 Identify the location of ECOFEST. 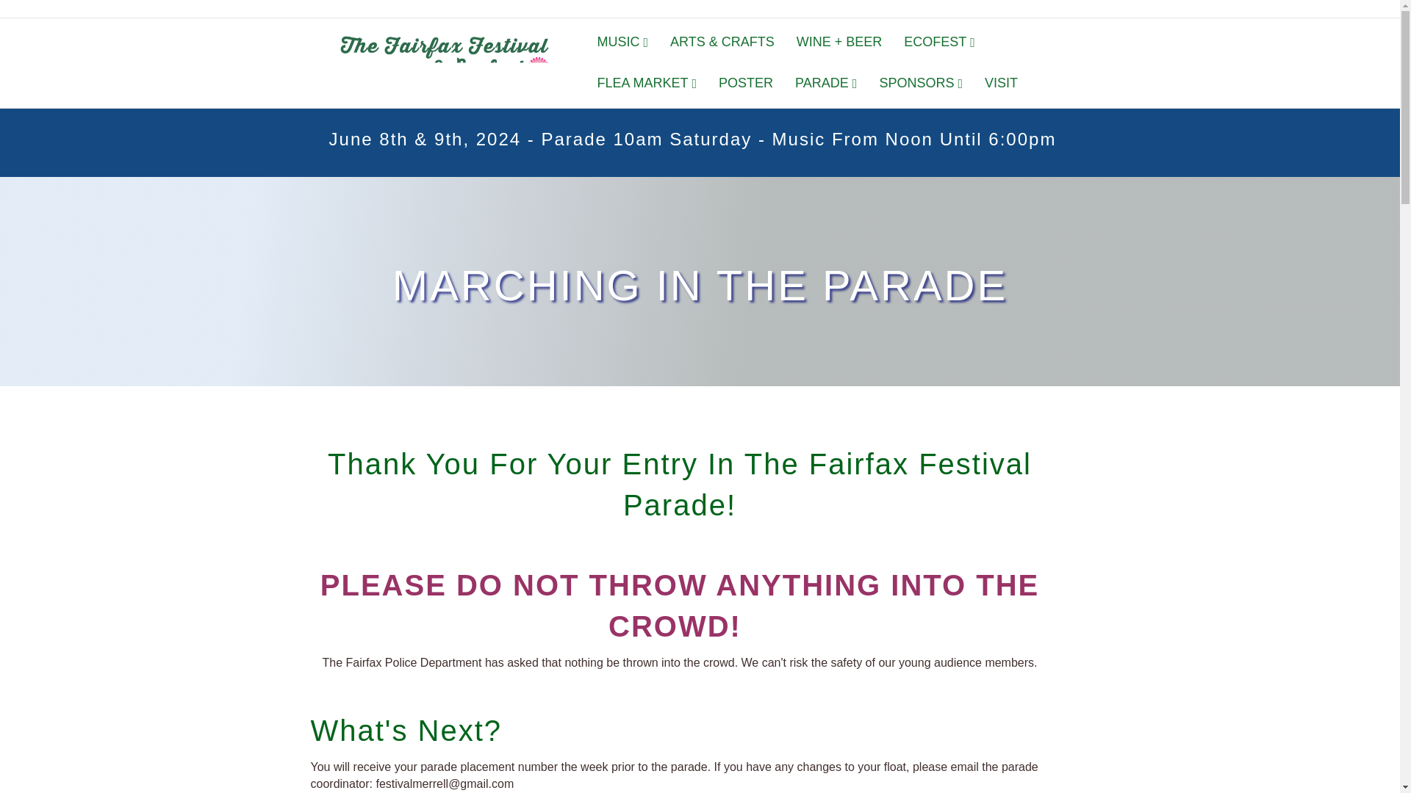
(939, 43).